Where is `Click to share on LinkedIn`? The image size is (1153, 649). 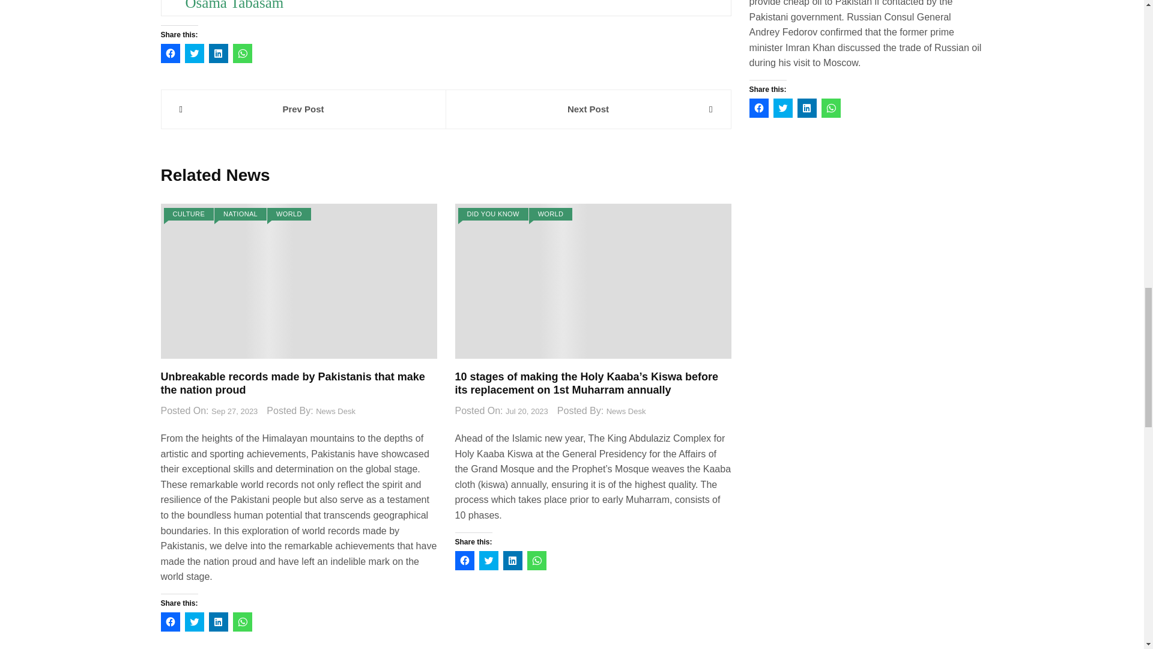
Click to share on LinkedIn is located at coordinates (219, 621).